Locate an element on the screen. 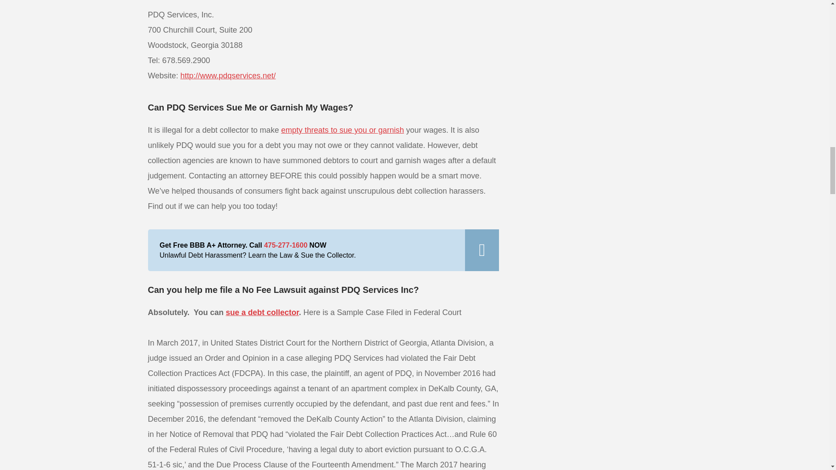 Image resolution: width=836 pixels, height=470 pixels. empty threats to sue you or garnish is located at coordinates (342, 130).